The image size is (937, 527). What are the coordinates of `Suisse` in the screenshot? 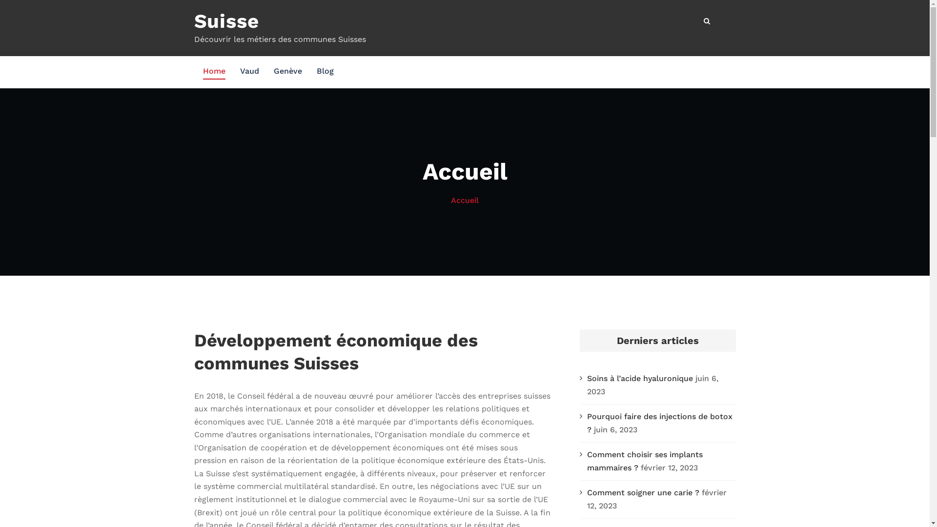 It's located at (226, 21).